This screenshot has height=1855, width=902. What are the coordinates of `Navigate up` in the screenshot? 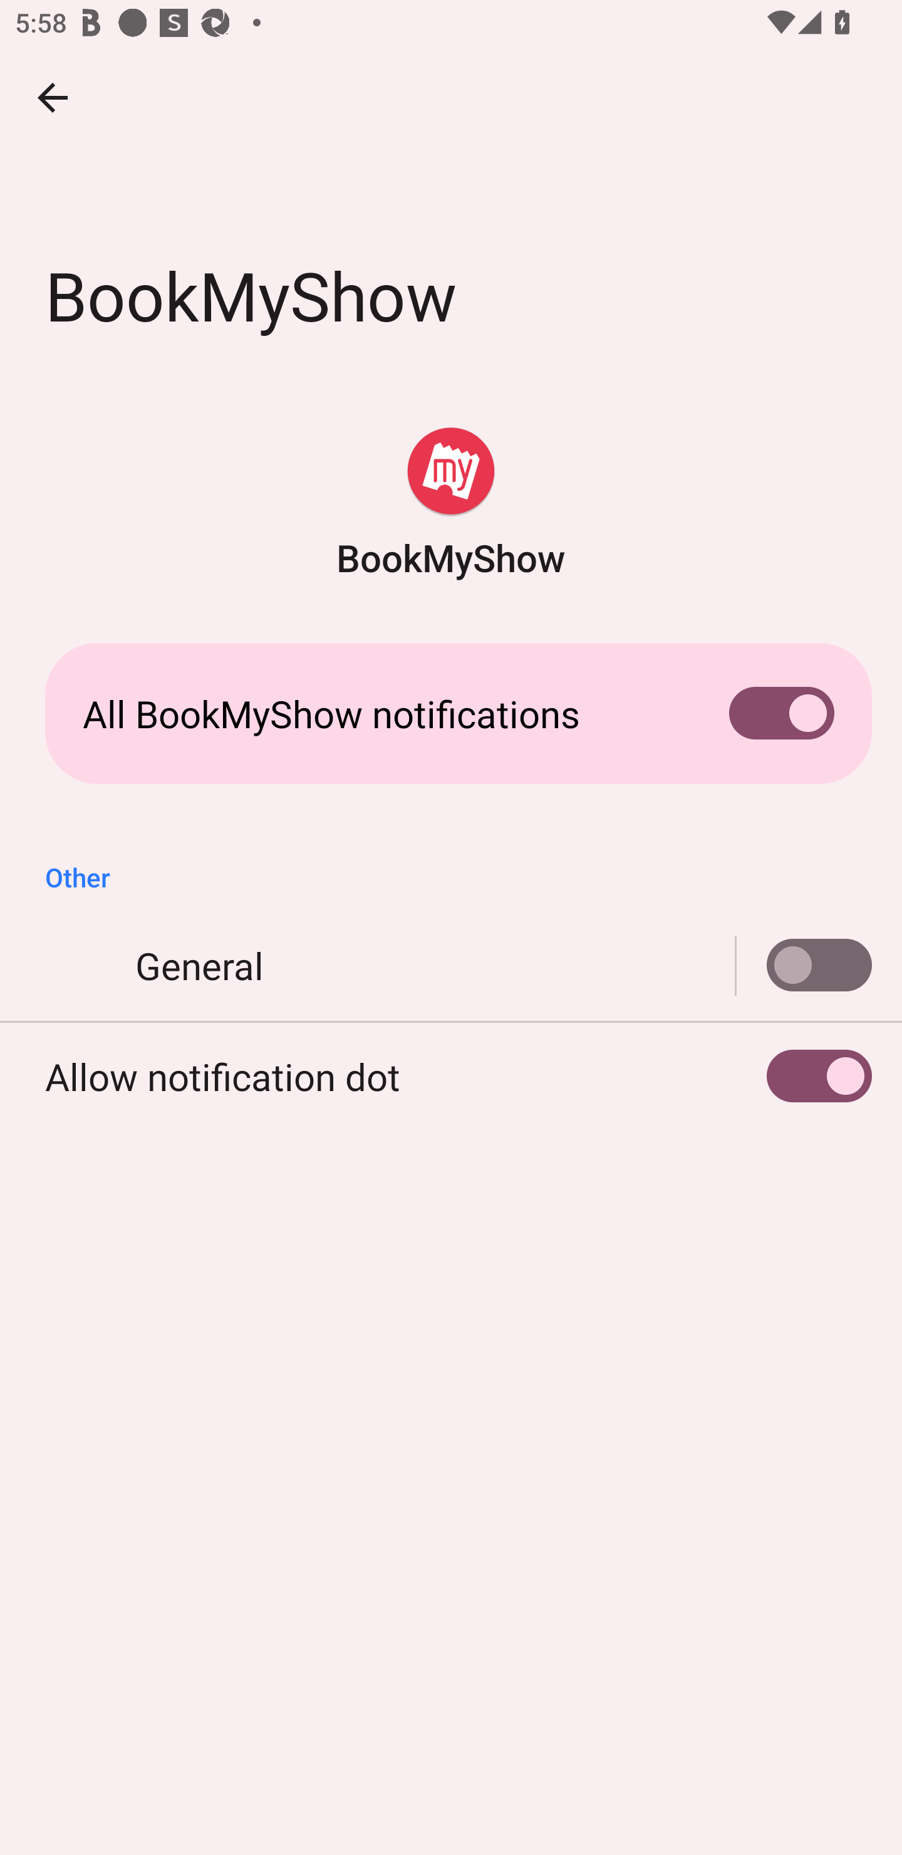 It's located at (53, 97).